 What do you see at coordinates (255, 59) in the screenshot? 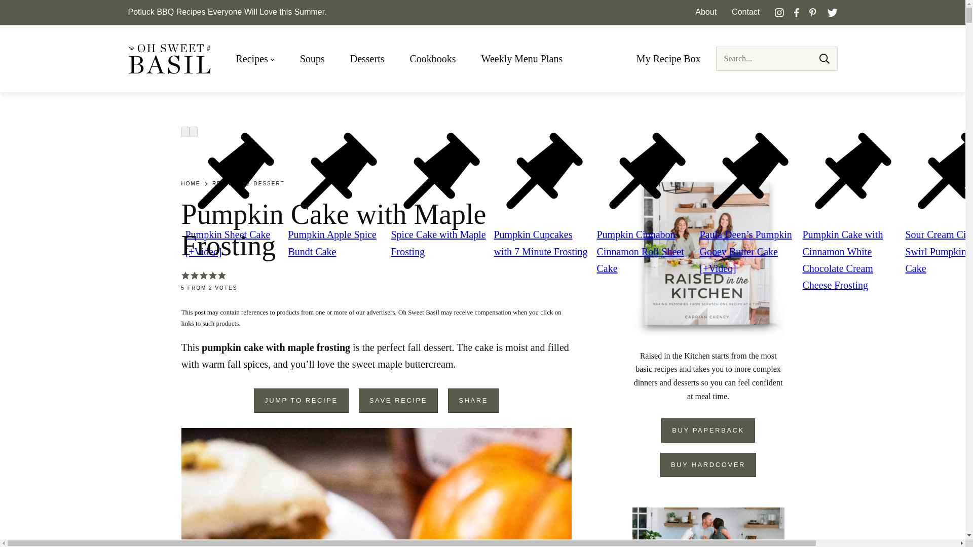
I see `Recipes` at bounding box center [255, 59].